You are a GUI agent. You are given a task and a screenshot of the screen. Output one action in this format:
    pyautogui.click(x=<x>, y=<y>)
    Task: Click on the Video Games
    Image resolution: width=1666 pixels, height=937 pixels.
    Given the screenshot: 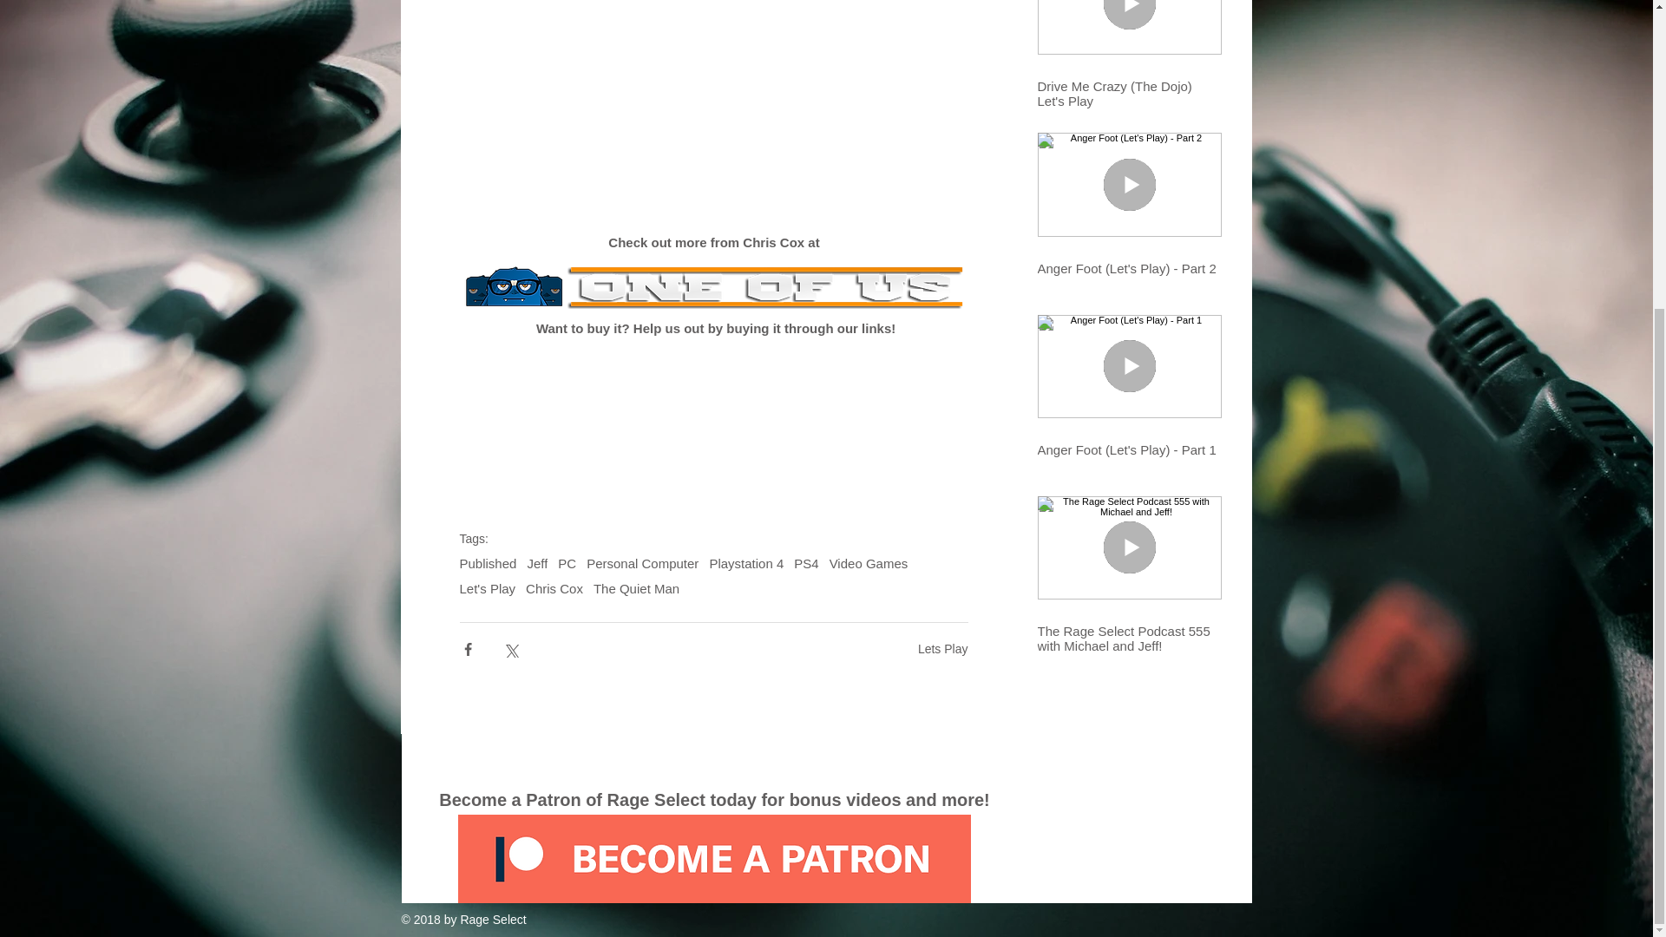 What is the action you would take?
    pyautogui.click(x=869, y=563)
    